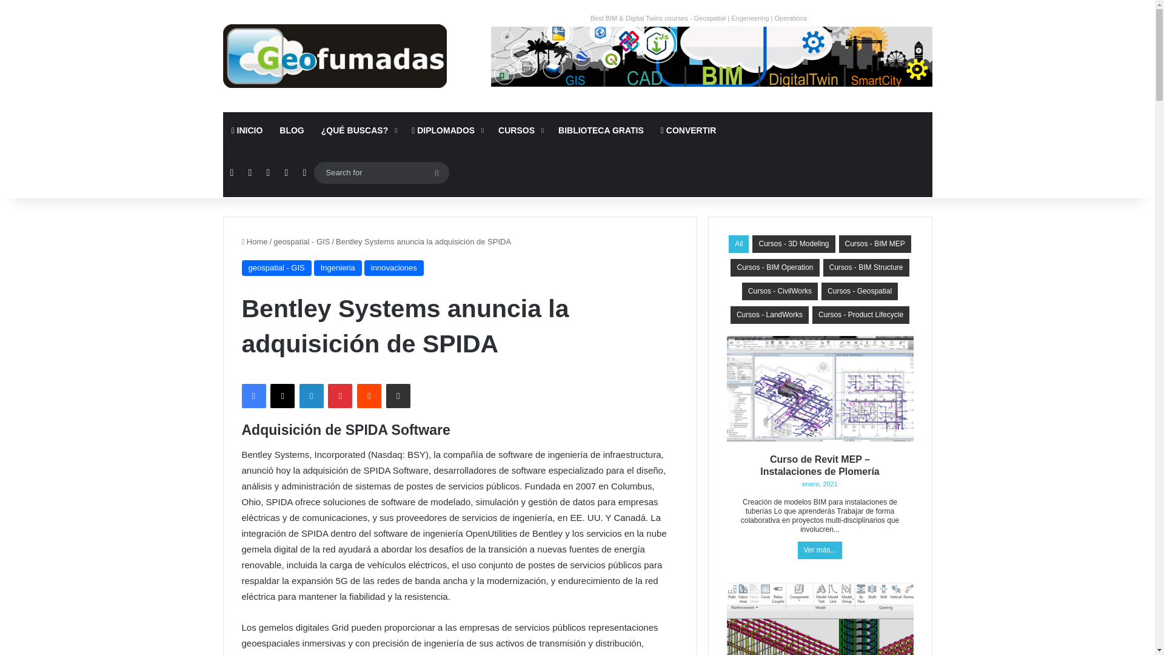 The width and height of the screenshot is (1164, 655). What do you see at coordinates (247, 130) in the screenshot?
I see `INICIO` at bounding box center [247, 130].